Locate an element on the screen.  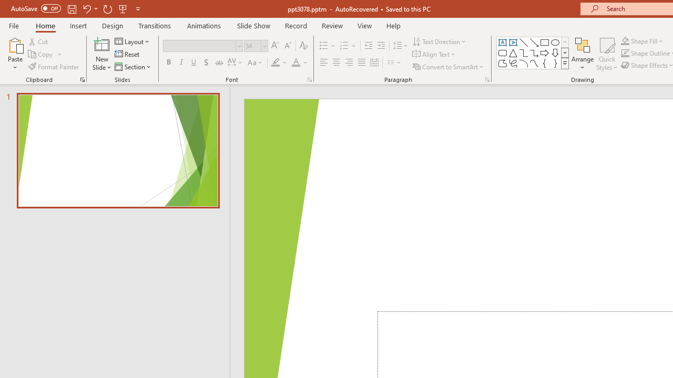
Class: NetUIImage is located at coordinates (565, 63).